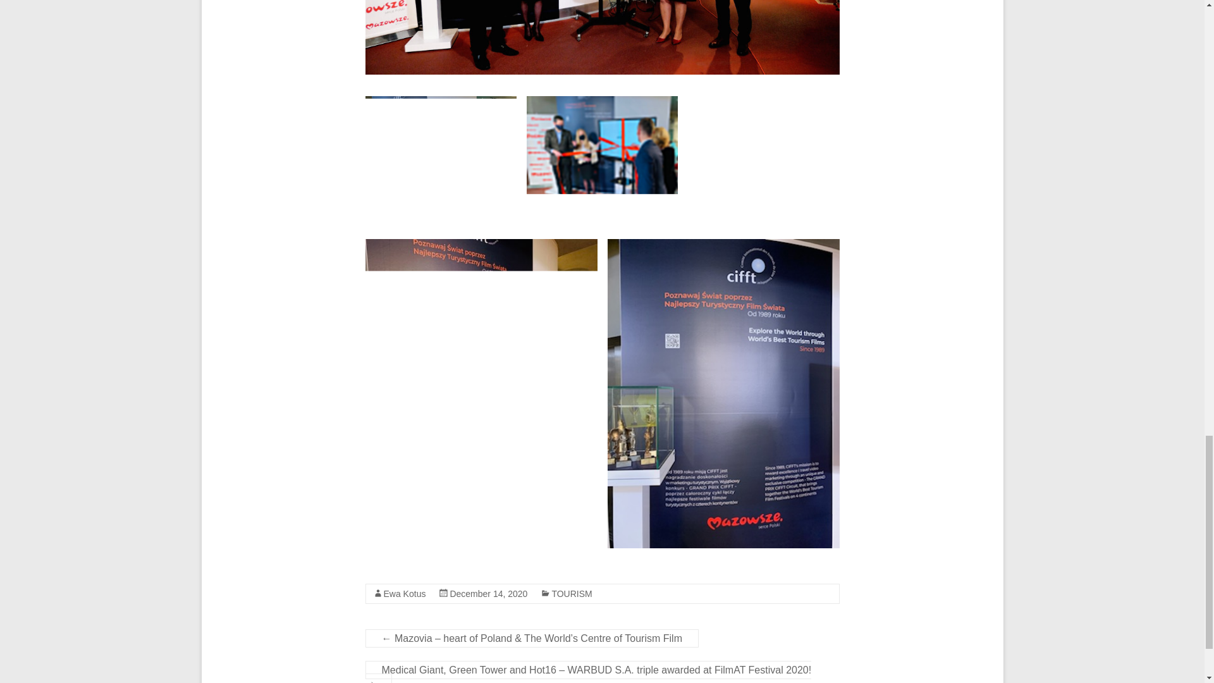 The width and height of the screenshot is (1214, 683). What do you see at coordinates (488, 593) in the screenshot?
I see `5:05 PM` at bounding box center [488, 593].